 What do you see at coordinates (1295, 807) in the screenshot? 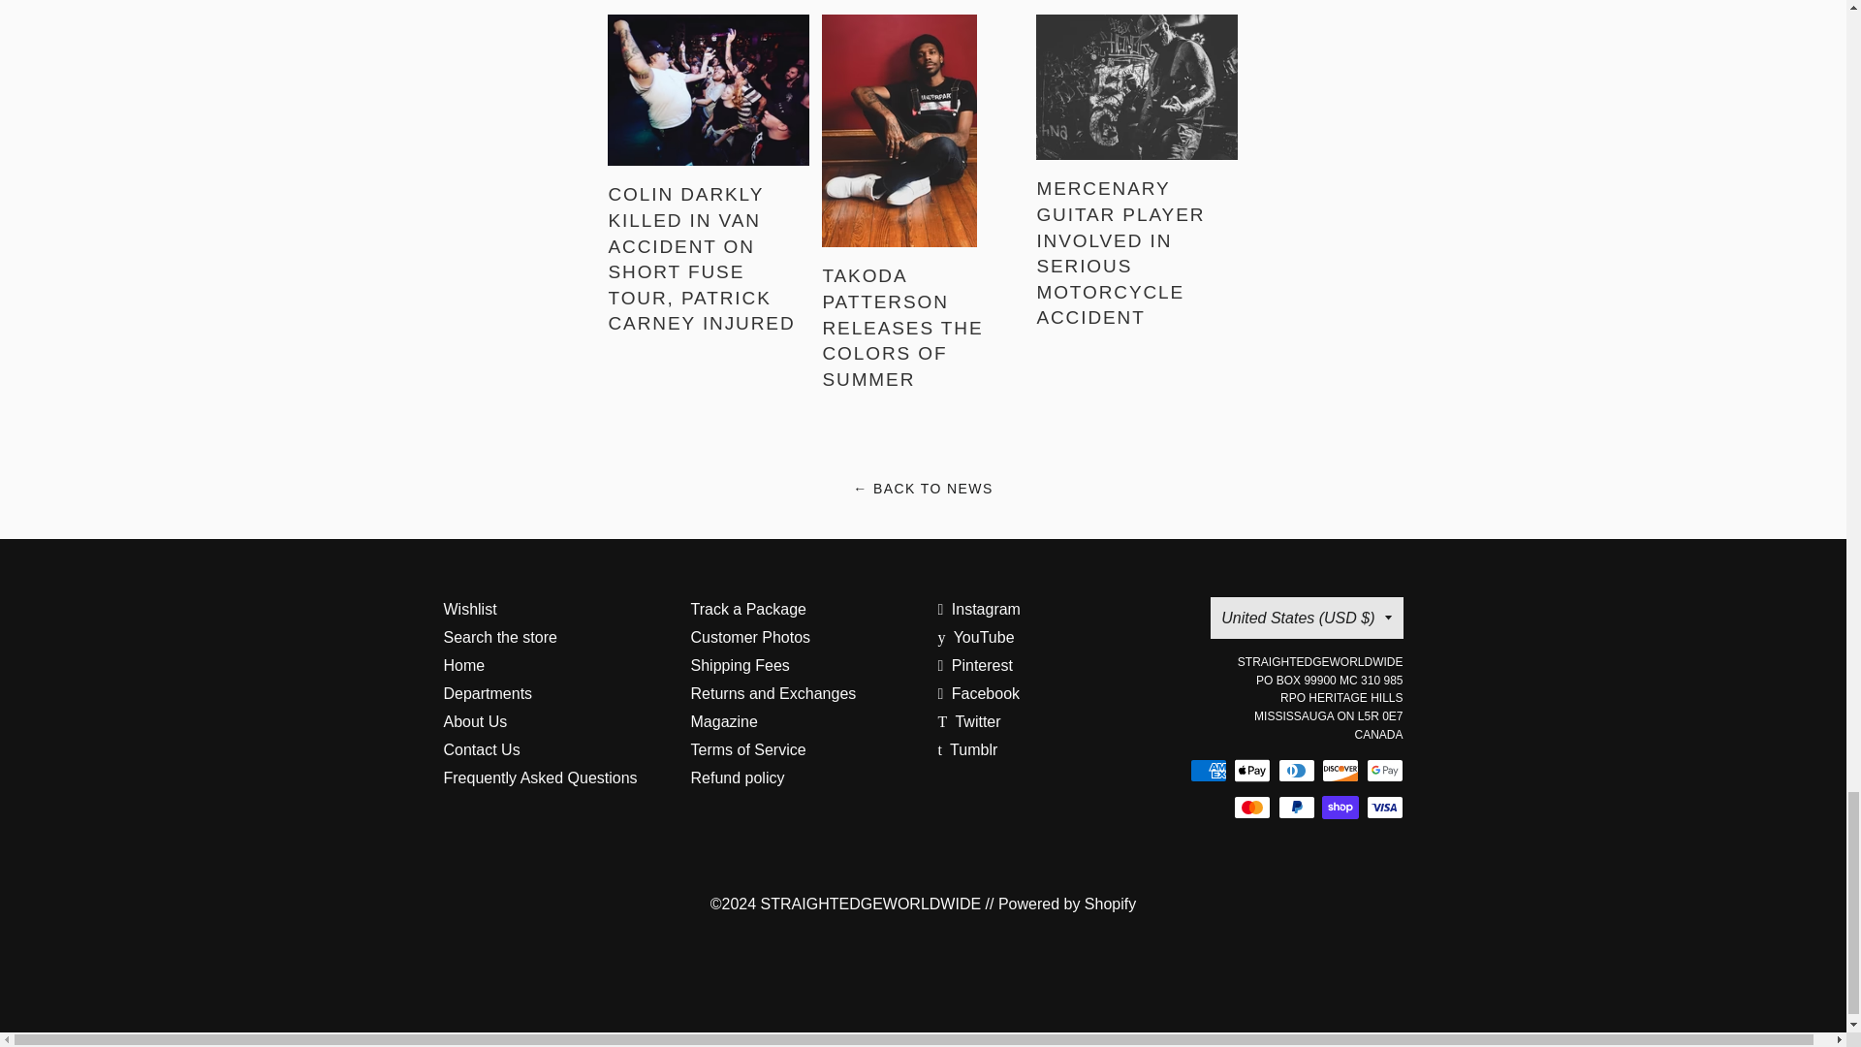
I see `PayPal` at bounding box center [1295, 807].